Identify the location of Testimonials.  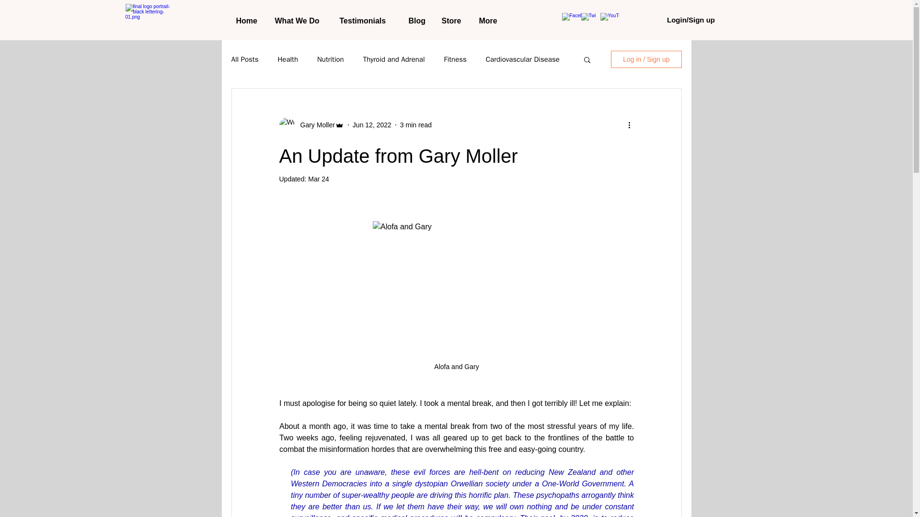
(367, 21).